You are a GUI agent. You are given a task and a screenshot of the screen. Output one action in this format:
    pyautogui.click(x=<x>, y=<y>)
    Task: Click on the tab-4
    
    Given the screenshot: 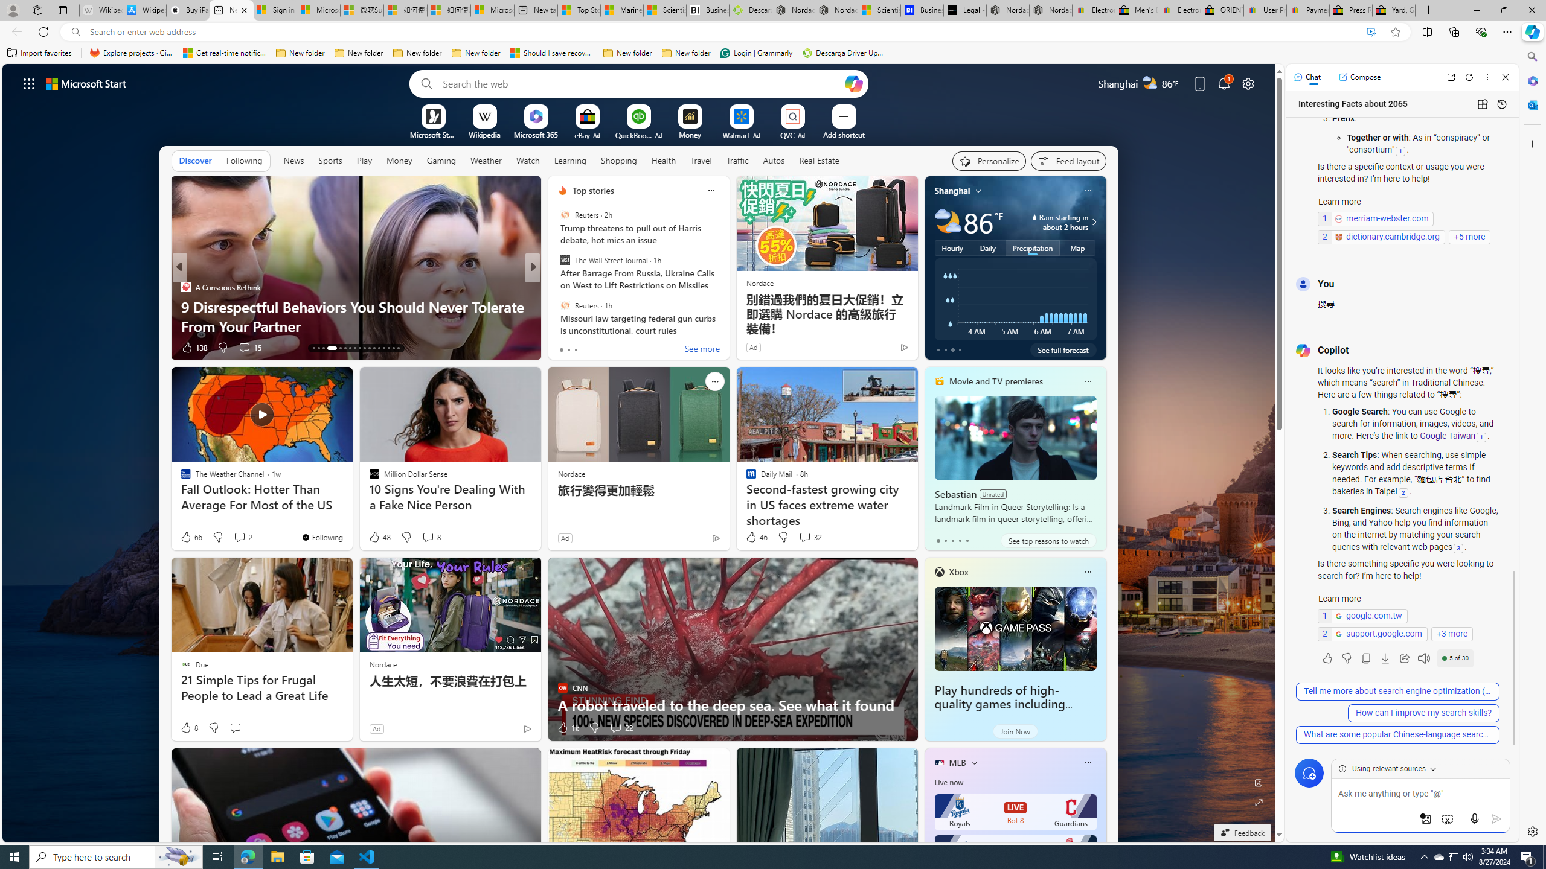 What is the action you would take?
    pyautogui.click(x=966, y=540)
    